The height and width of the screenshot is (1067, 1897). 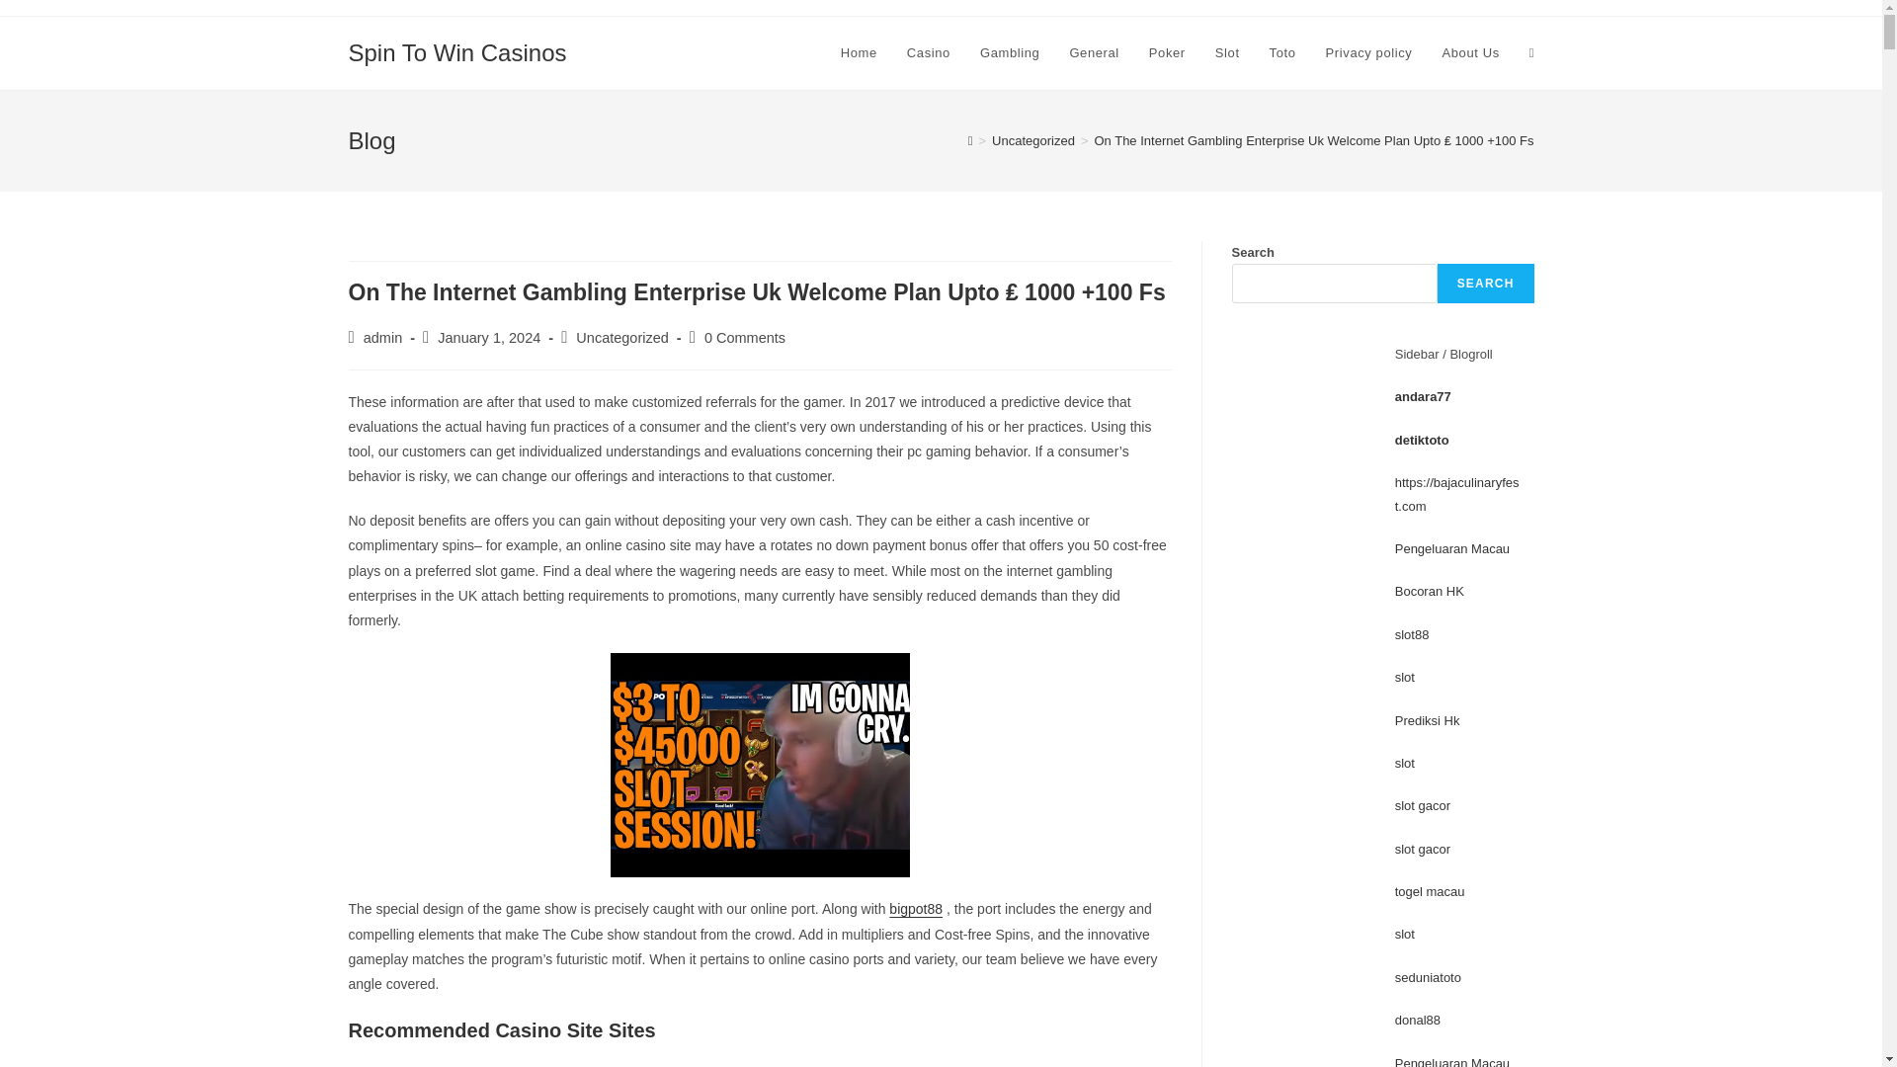 What do you see at coordinates (456, 51) in the screenshot?
I see `Spin To Win Casinos` at bounding box center [456, 51].